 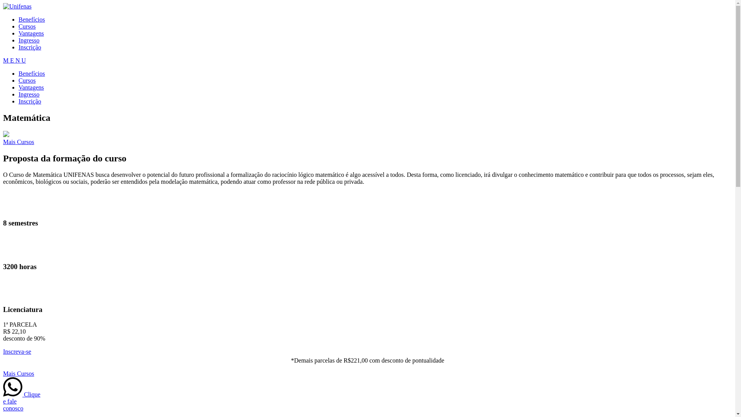 What do you see at coordinates (19, 374) in the screenshot?
I see `Mais Cursos` at bounding box center [19, 374].